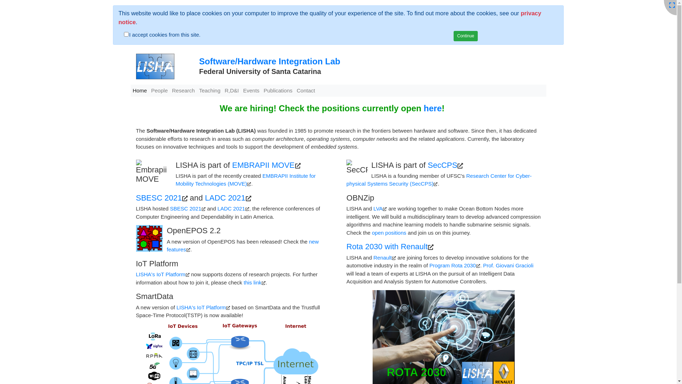  Describe the element at coordinates (161, 274) in the screenshot. I see `LISHA's IoT Platform` at that location.